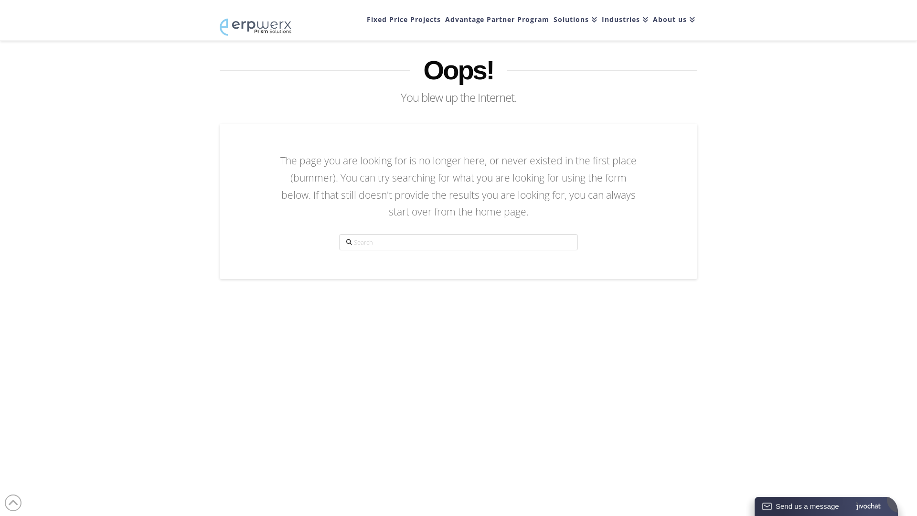 The height and width of the screenshot is (516, 917). What do you see at coordinates (497, 20) in the screenshot?
I see `Advantage Partner Program` at bounding box center [497, 20].